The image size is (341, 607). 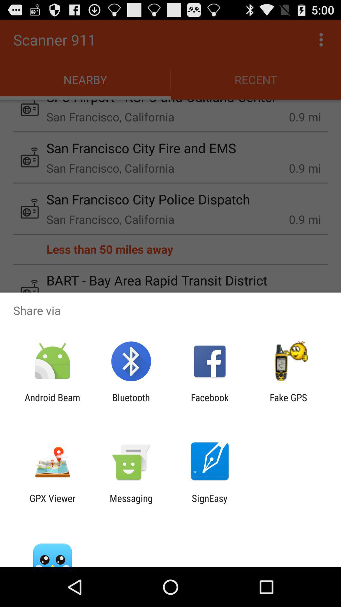 What do you see at coordinates (210, 403) in the screenshot?
I see `choose the icon to the left of fake gps app` at bounding box center [210, 403].